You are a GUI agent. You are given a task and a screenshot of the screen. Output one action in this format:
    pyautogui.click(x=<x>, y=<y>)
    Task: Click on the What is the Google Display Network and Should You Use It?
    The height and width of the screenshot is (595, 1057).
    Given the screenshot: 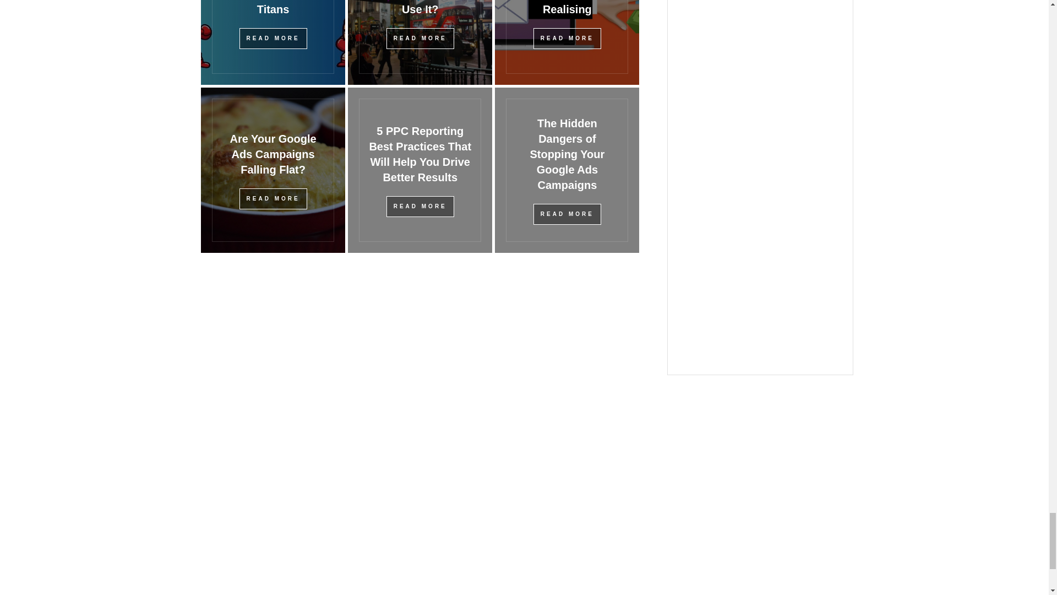 What is the action you would take?
    pyautogui.click(x=421, y=8)
    